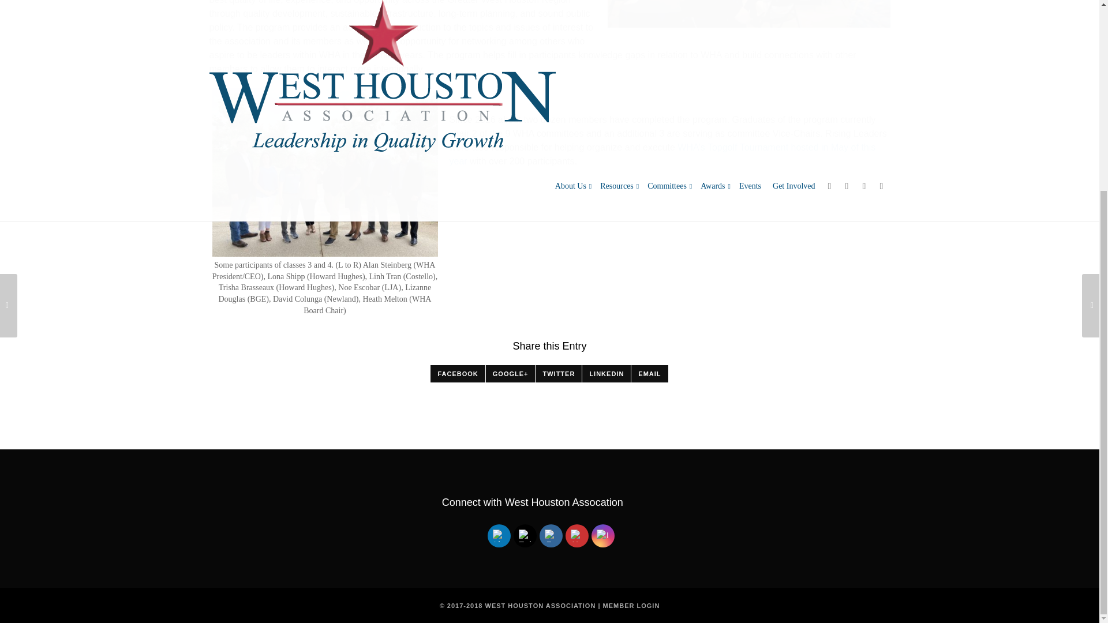  I want to click on LinkedIn, so click(499, 535).